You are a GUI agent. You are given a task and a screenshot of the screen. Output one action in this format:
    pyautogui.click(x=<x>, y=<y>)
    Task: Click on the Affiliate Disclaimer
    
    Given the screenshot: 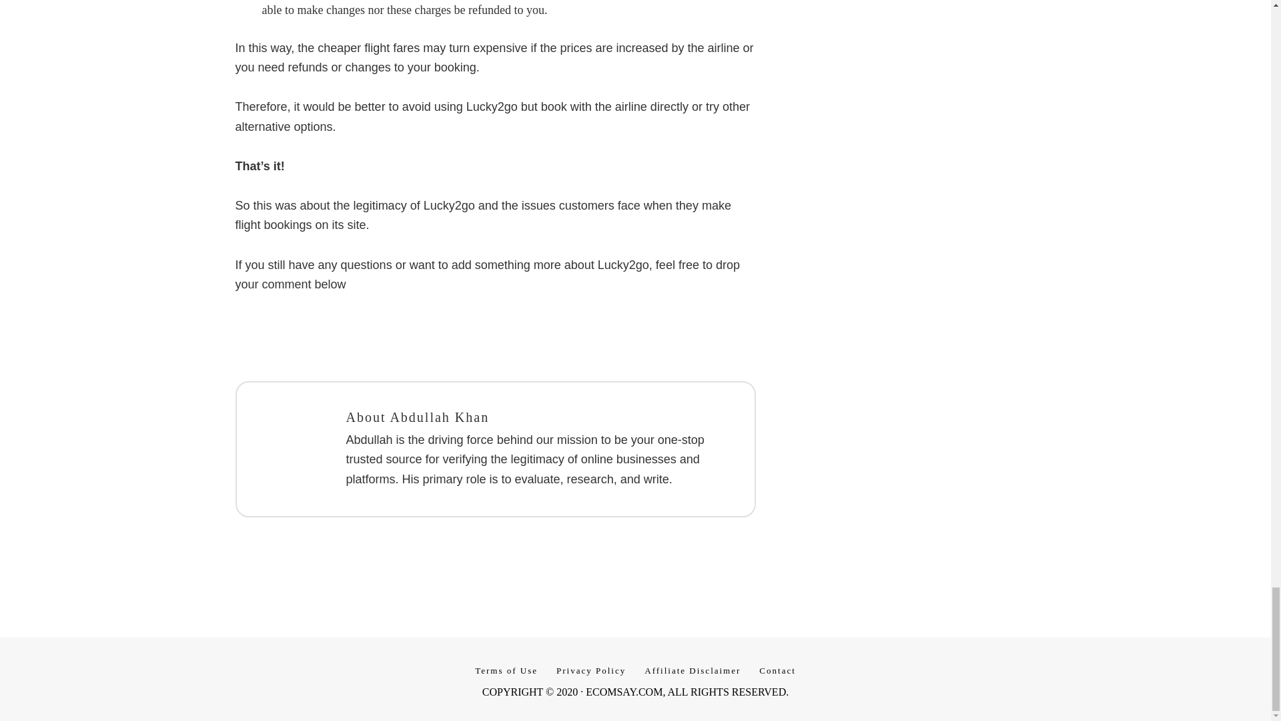 What is the action you would take?
    pyautogui.click(x=693, y=670)
    